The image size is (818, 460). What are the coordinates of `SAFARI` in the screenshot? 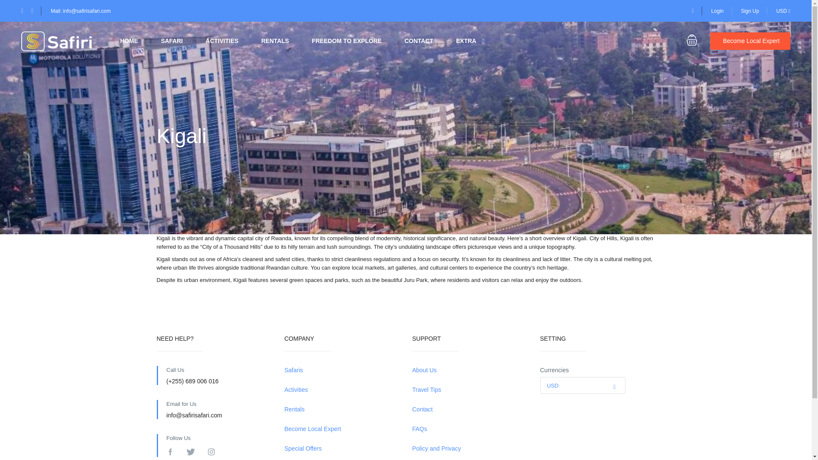 It's located at (172, 41).